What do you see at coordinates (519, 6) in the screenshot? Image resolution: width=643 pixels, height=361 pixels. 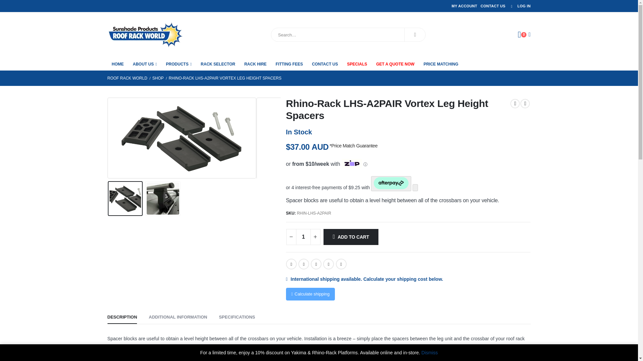 I see `LOG IN` at bounding box center [519, 6].